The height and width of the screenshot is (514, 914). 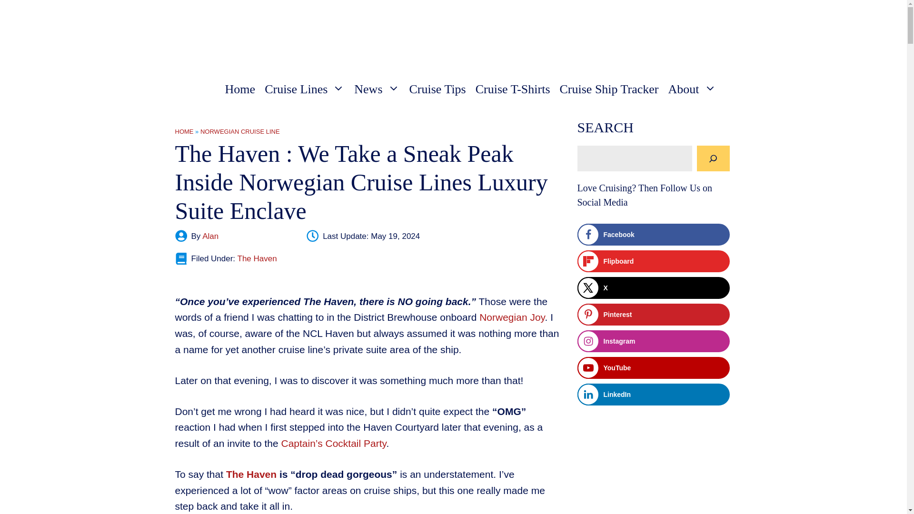 What do you see at coordinates (304, 89) in the screenshot?
I see `Cruise Lines` at bounding box center [304, 89].